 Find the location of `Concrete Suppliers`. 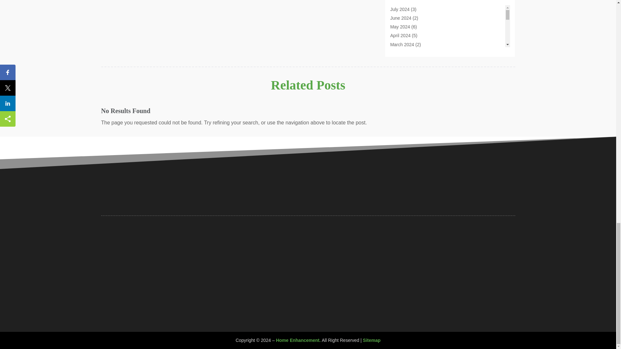

Concrete Suppliers is located at coordinates (409, 26).